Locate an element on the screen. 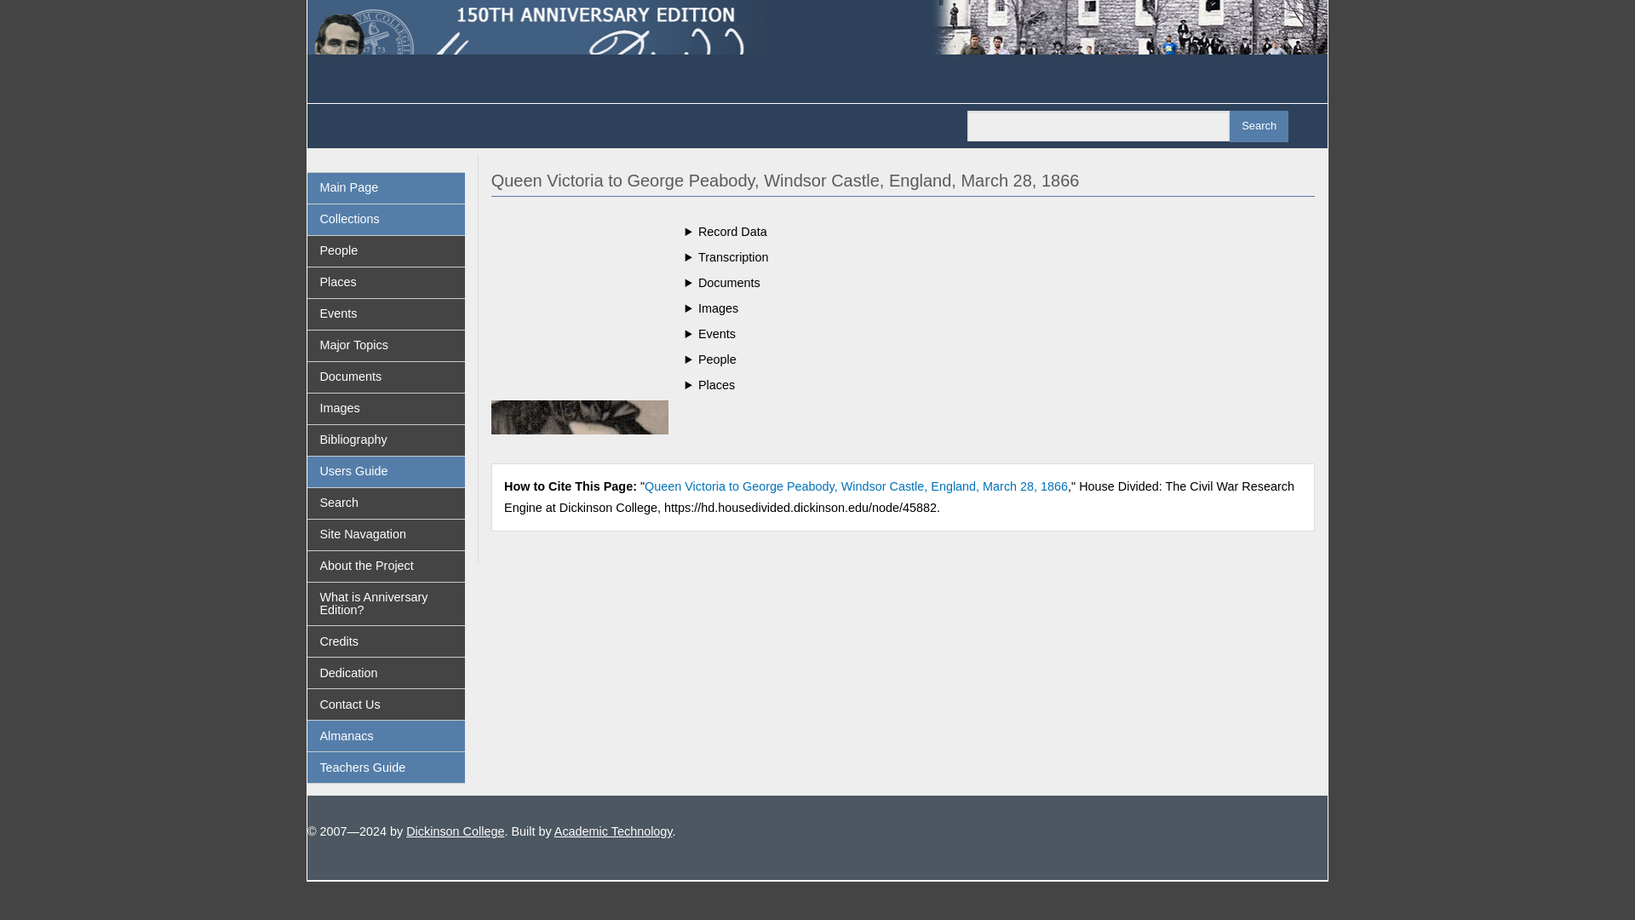 This screenshot has width=1635, height=920. People is located at coordinates (385, 250).